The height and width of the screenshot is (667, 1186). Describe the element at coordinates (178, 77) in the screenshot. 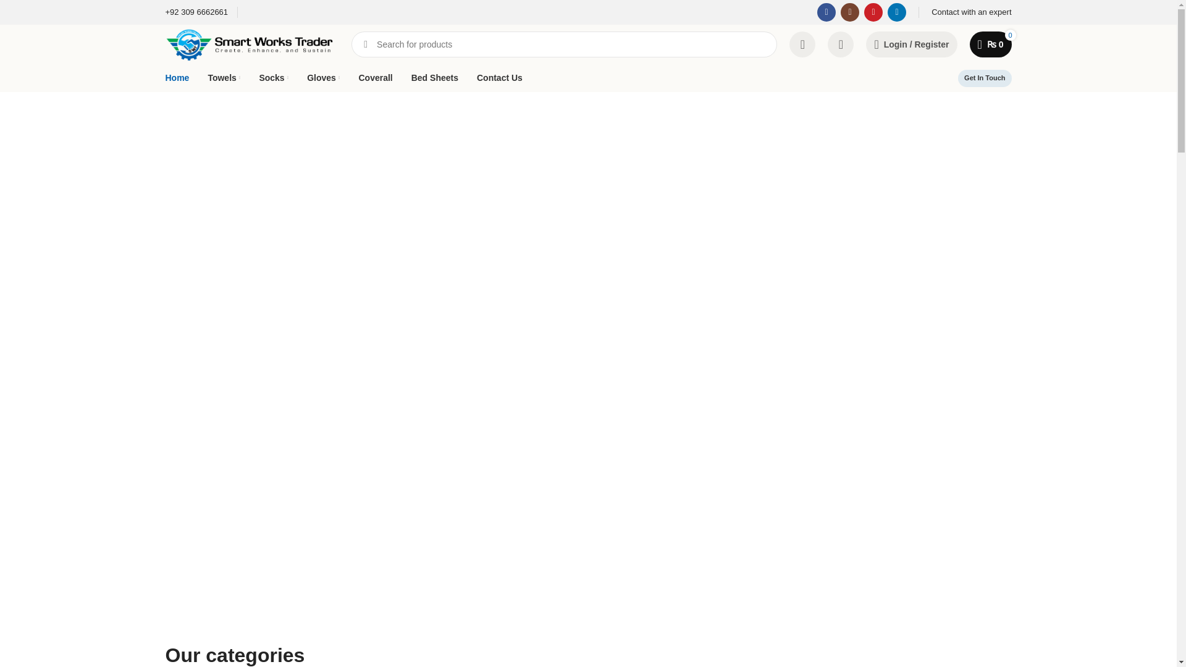

I see `Home` at that location.